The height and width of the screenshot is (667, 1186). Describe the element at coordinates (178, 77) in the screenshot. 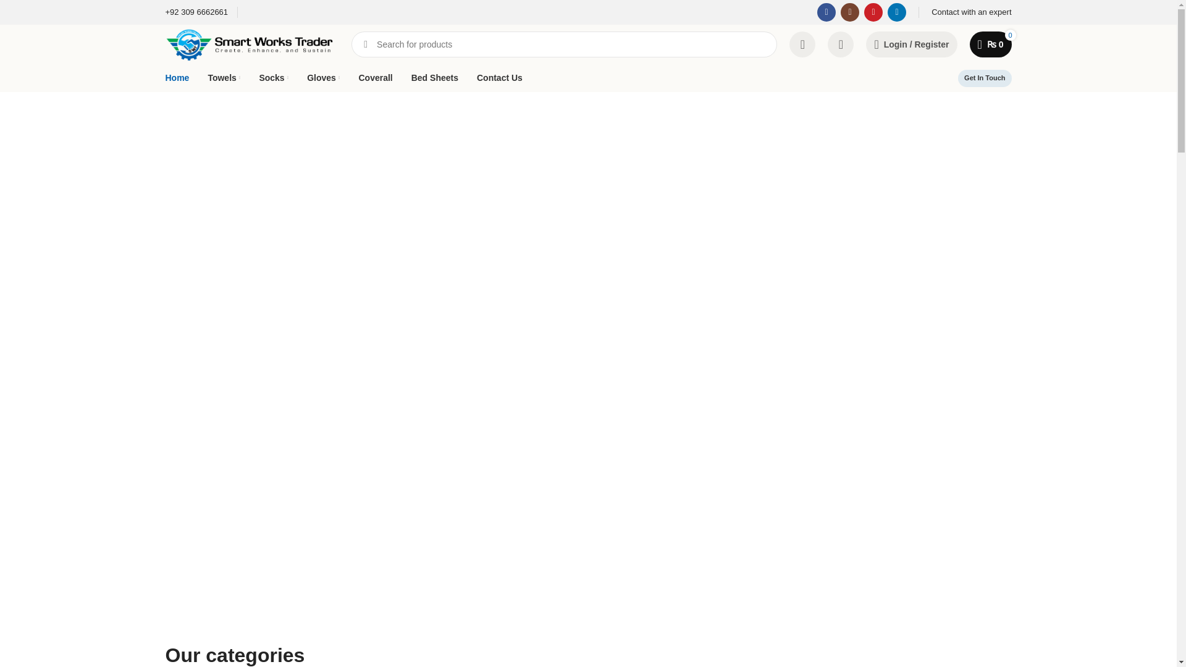

I see `Home` at that location.